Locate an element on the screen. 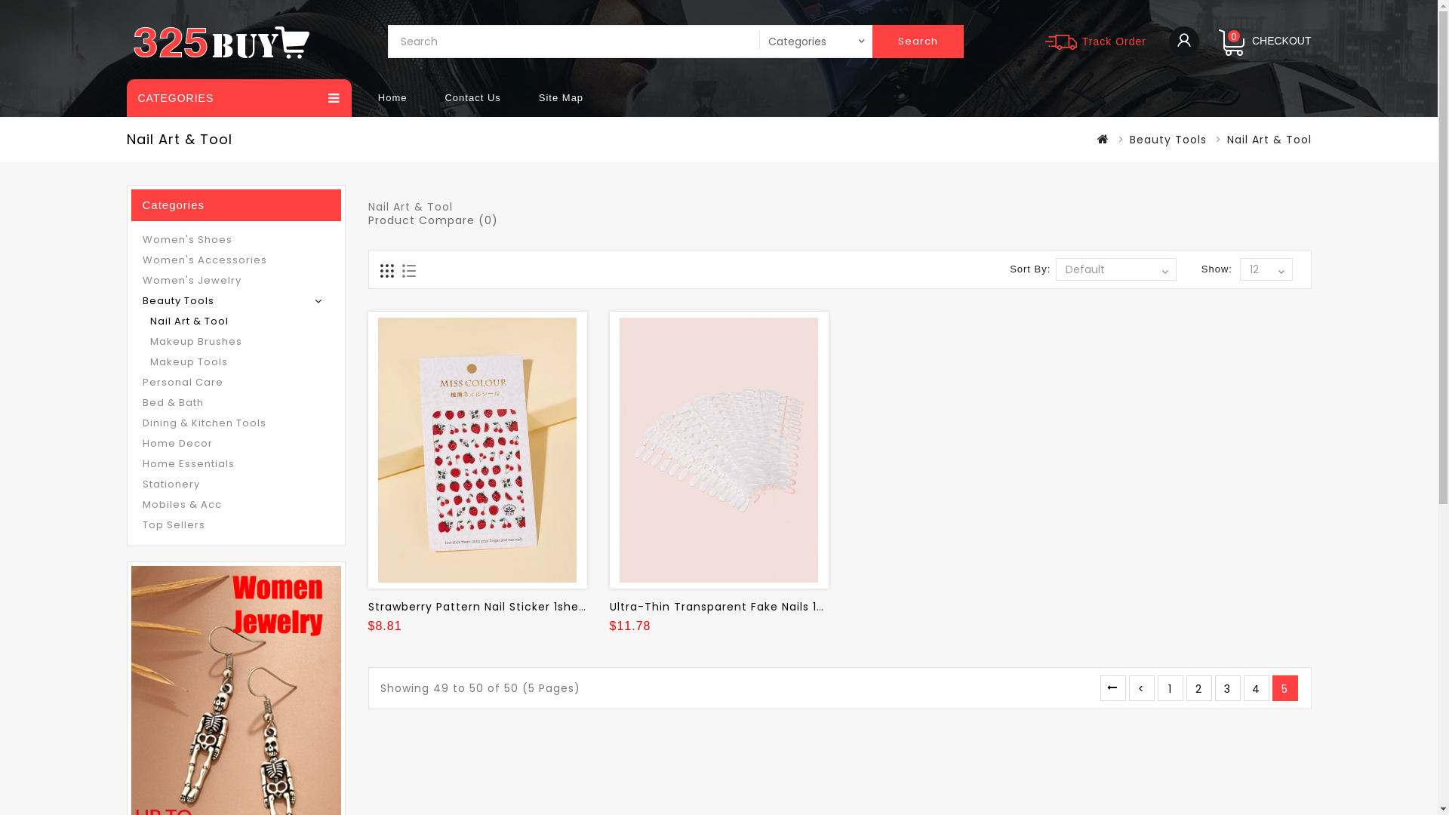  Ultra-Thin Transparent Fake Nails 10pack is located at coordinates (731, 607).